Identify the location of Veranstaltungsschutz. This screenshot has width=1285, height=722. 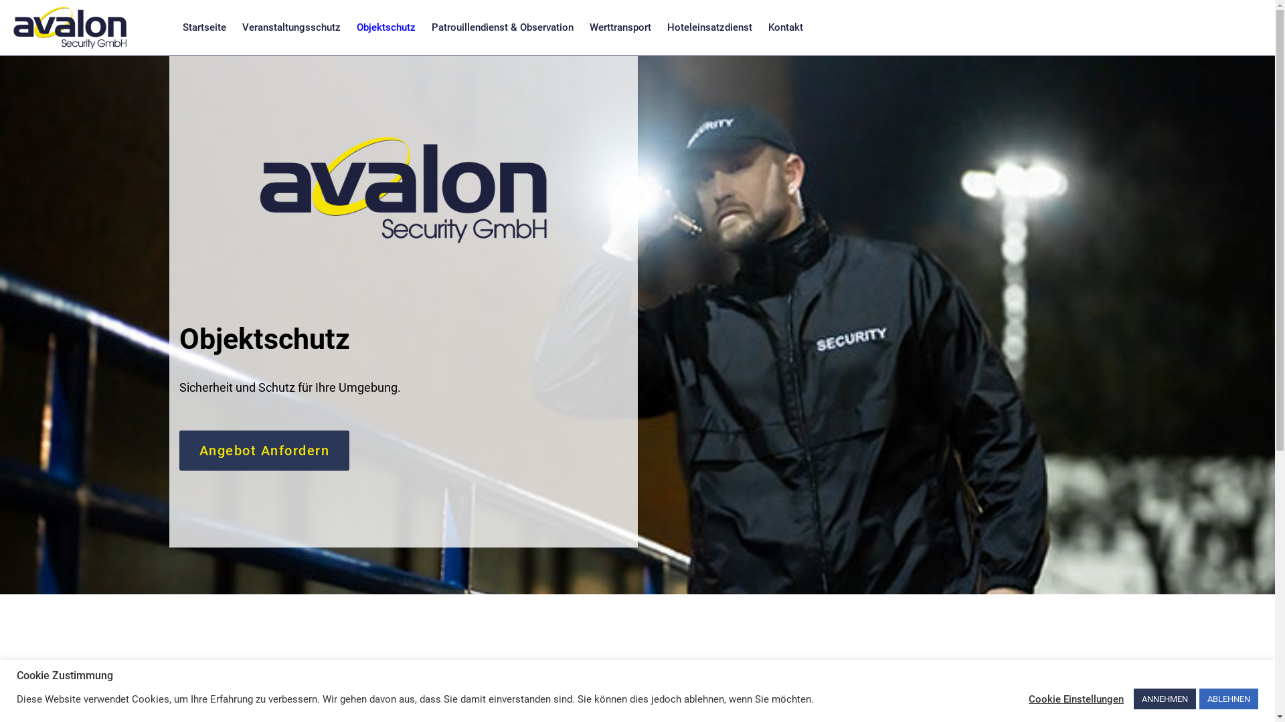
(292, 27).